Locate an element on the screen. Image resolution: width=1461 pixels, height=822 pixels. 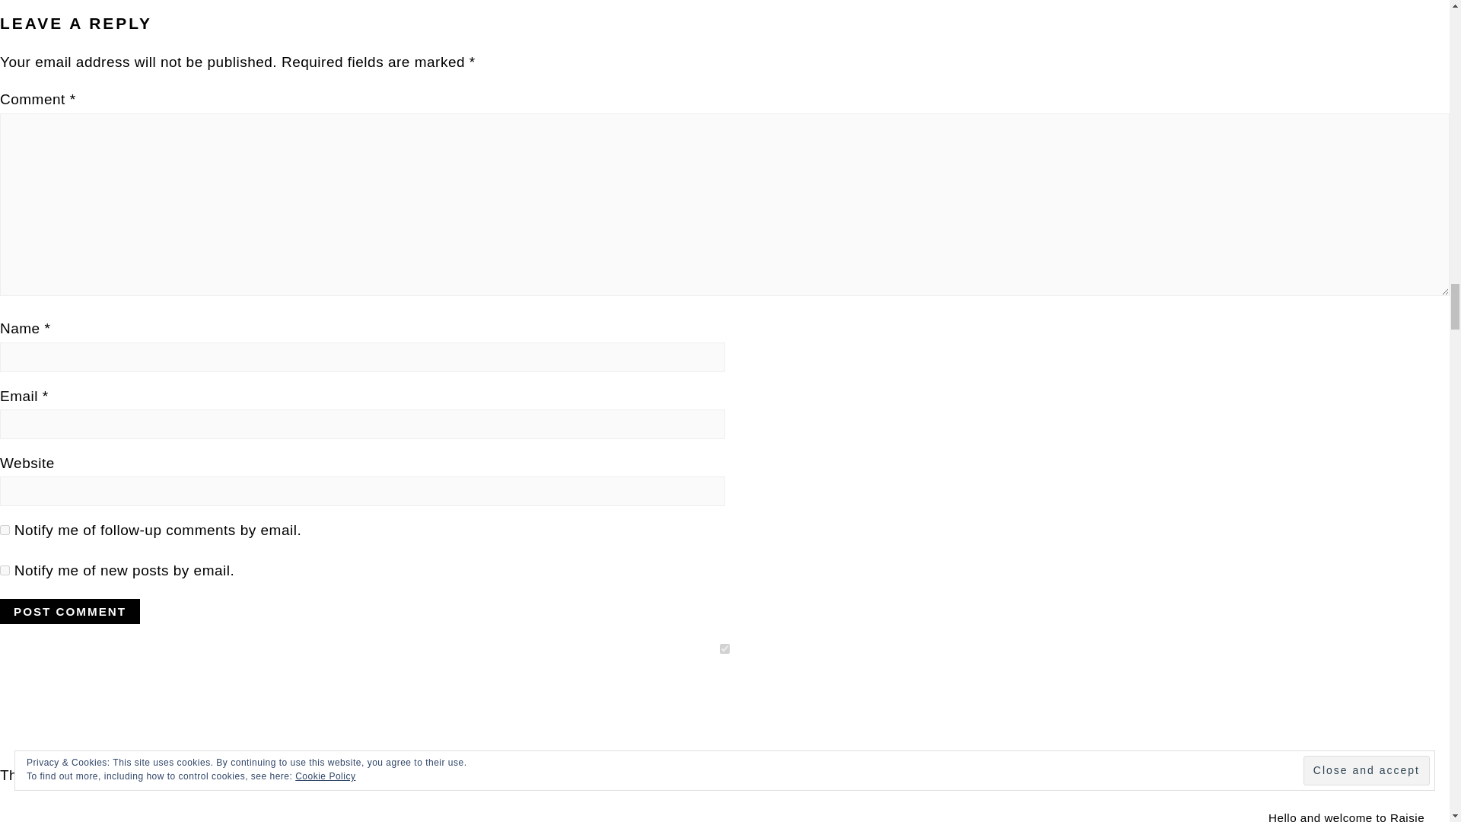
subscribe is located at coordinates (5, 571).